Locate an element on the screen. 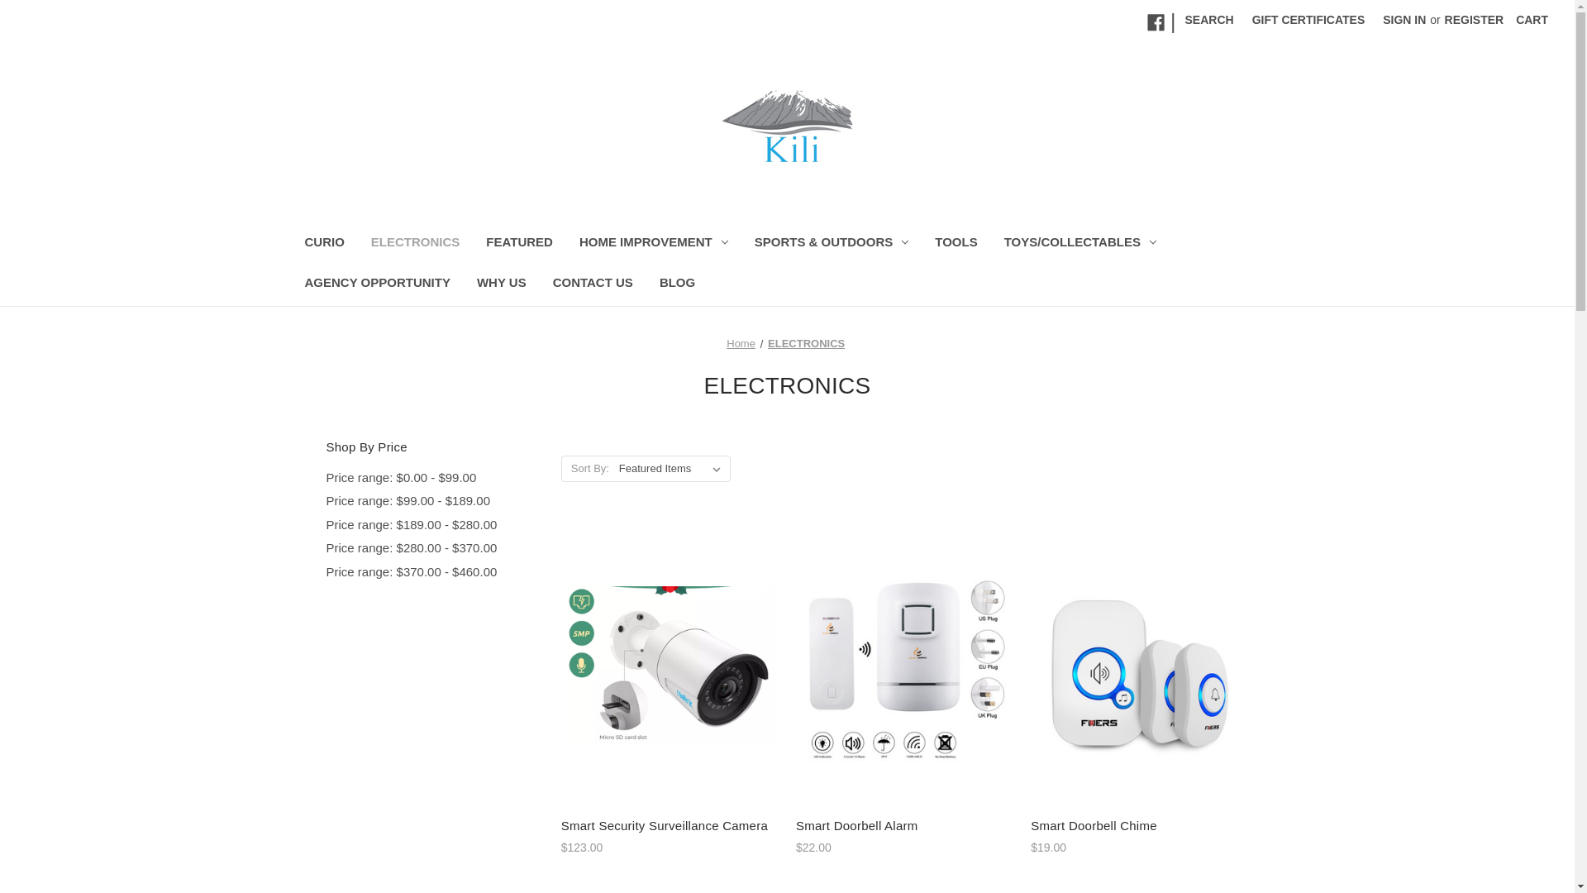  CURIO is located at coordinates (324, 245).